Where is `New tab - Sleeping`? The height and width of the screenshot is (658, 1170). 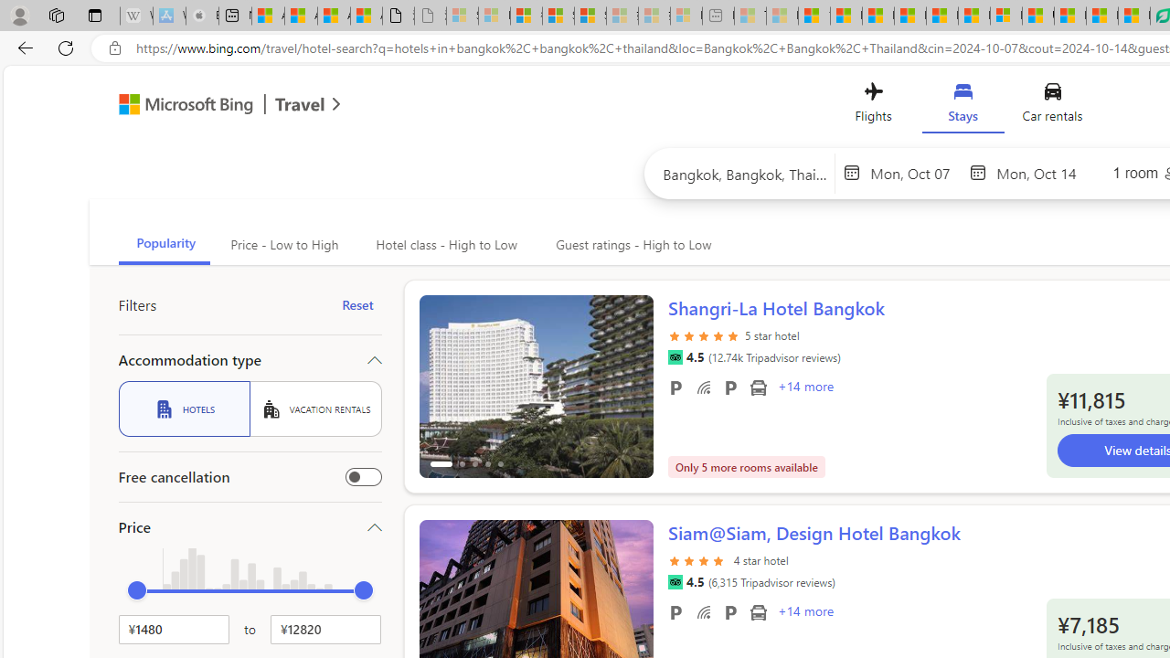
New tab - Sleeping is located at coordinates (718, 16).